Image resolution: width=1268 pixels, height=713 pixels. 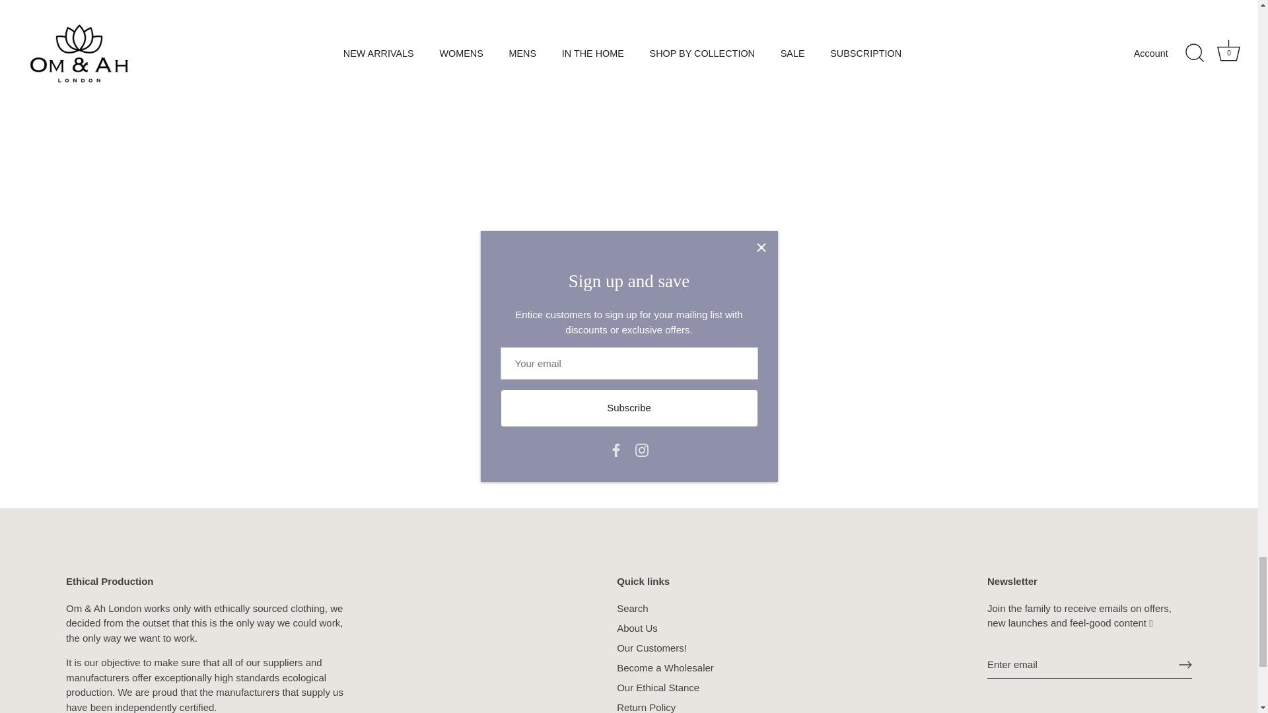 What do you see at coordinates (1185, 664) in the screenshot?
I see `Right arrow long` at bounding box center [1185, 664].